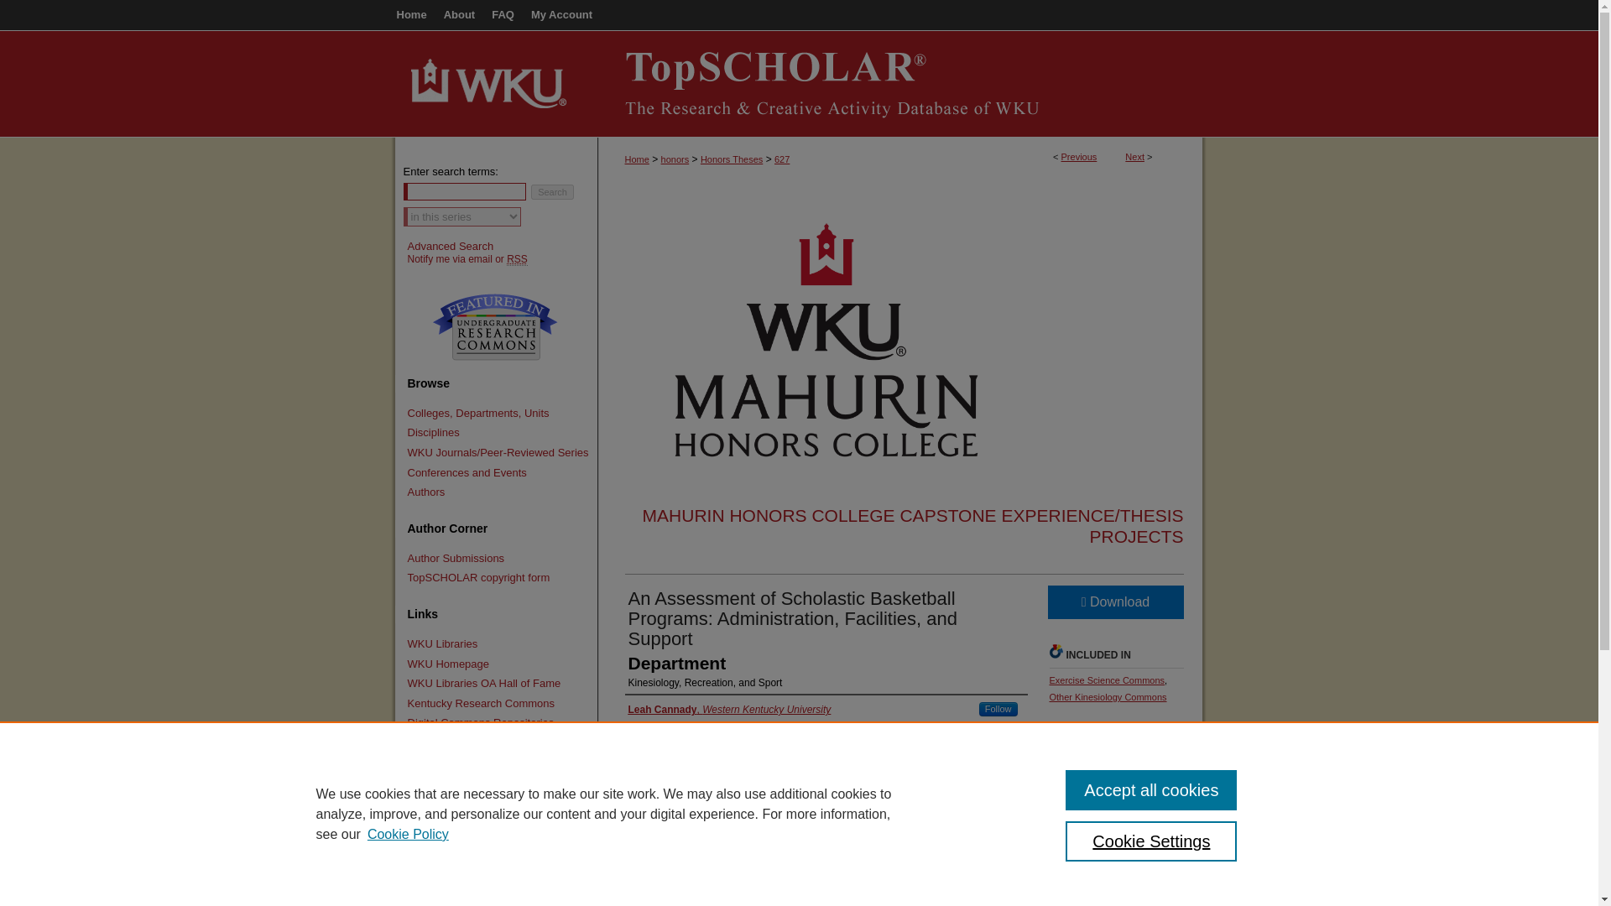 The image size is (1611, 906). Describe the element at coordinates (1108, 697) in the screenshot. I see `Other Kinesiology Commons` at that location.